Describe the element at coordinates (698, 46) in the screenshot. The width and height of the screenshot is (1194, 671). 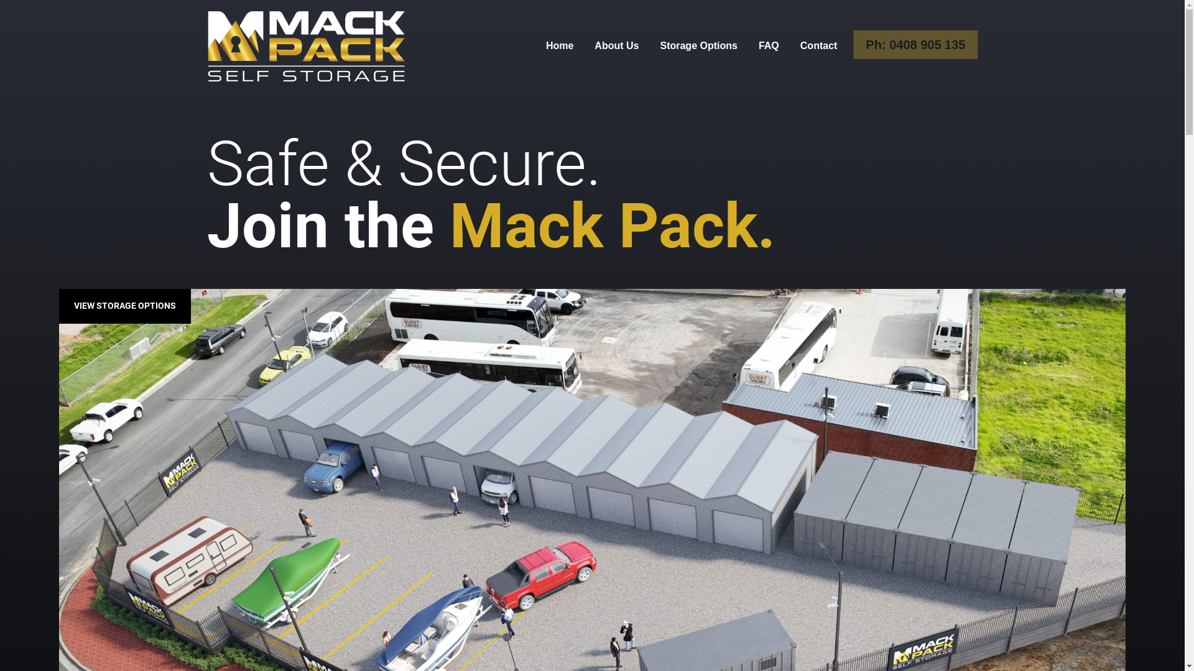
I see `Storage Options` at that location.